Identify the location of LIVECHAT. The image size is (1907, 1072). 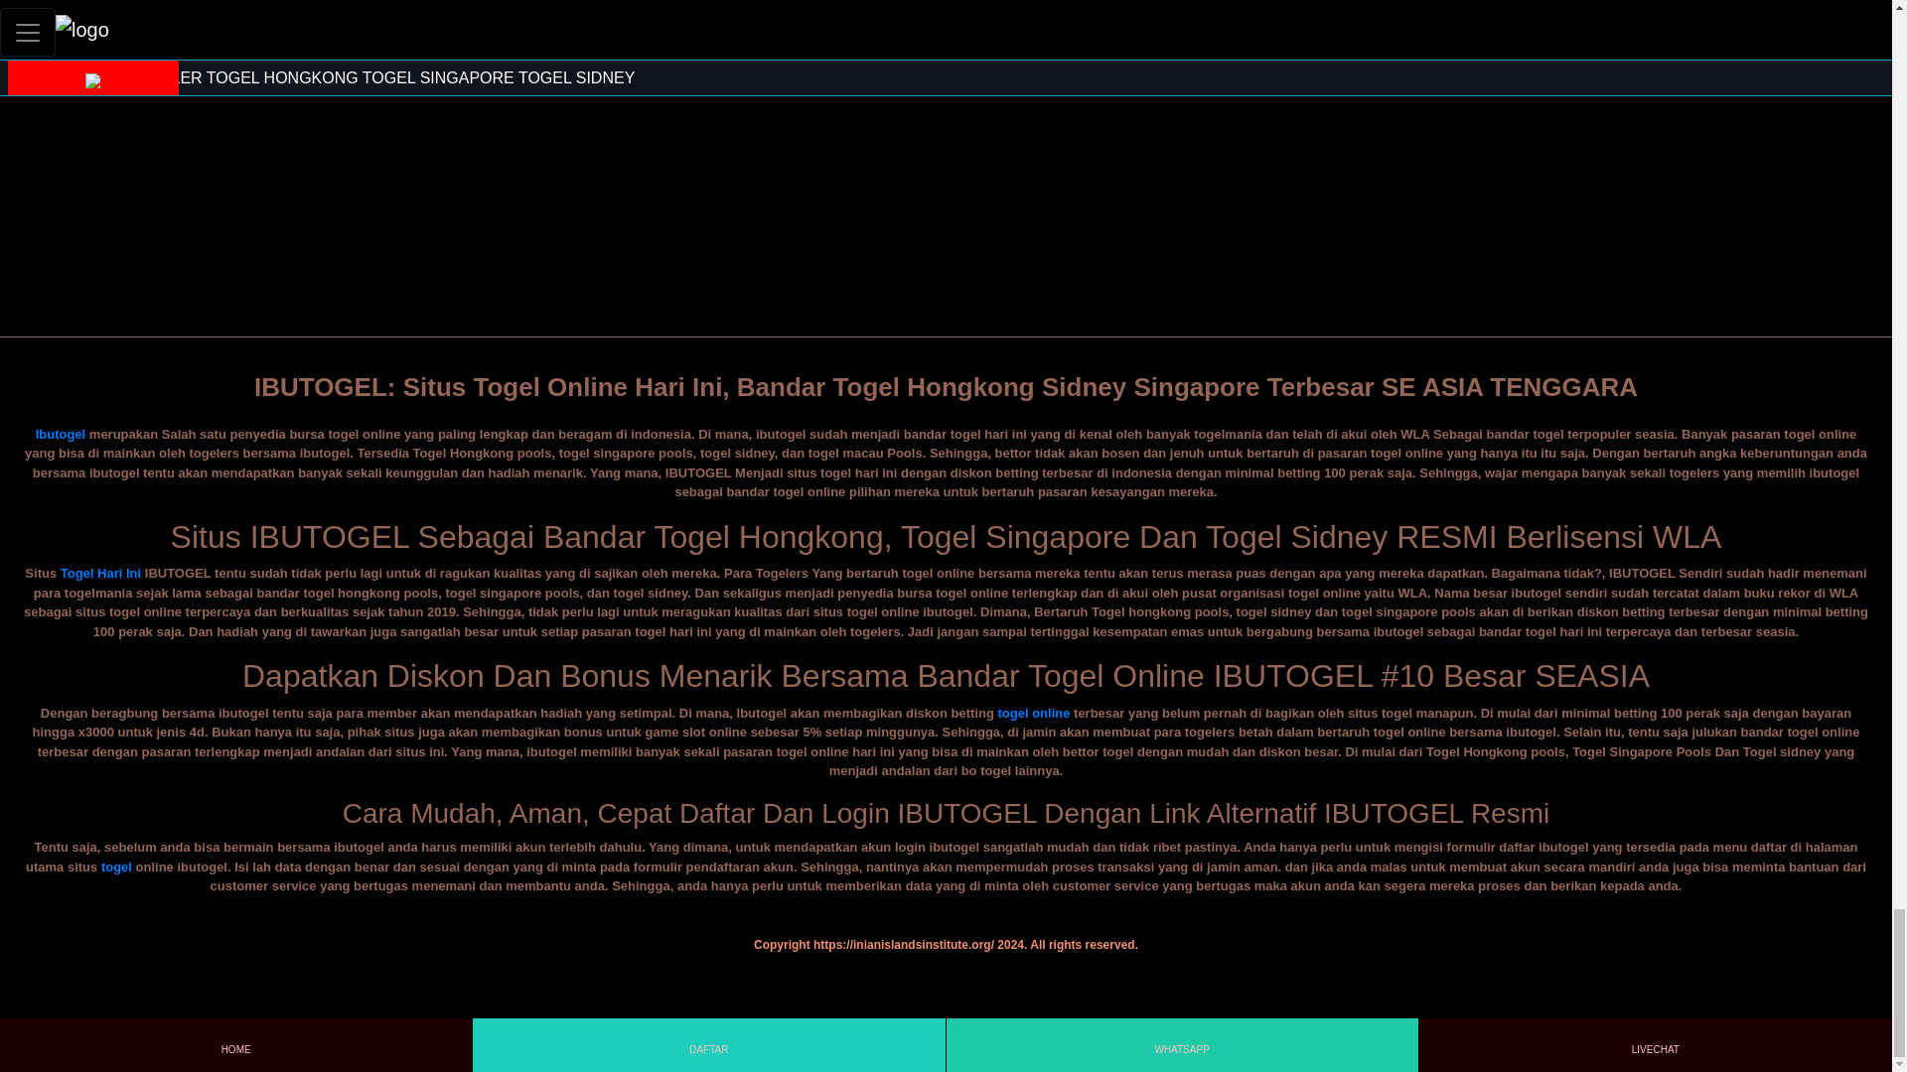
(1655, 1044).